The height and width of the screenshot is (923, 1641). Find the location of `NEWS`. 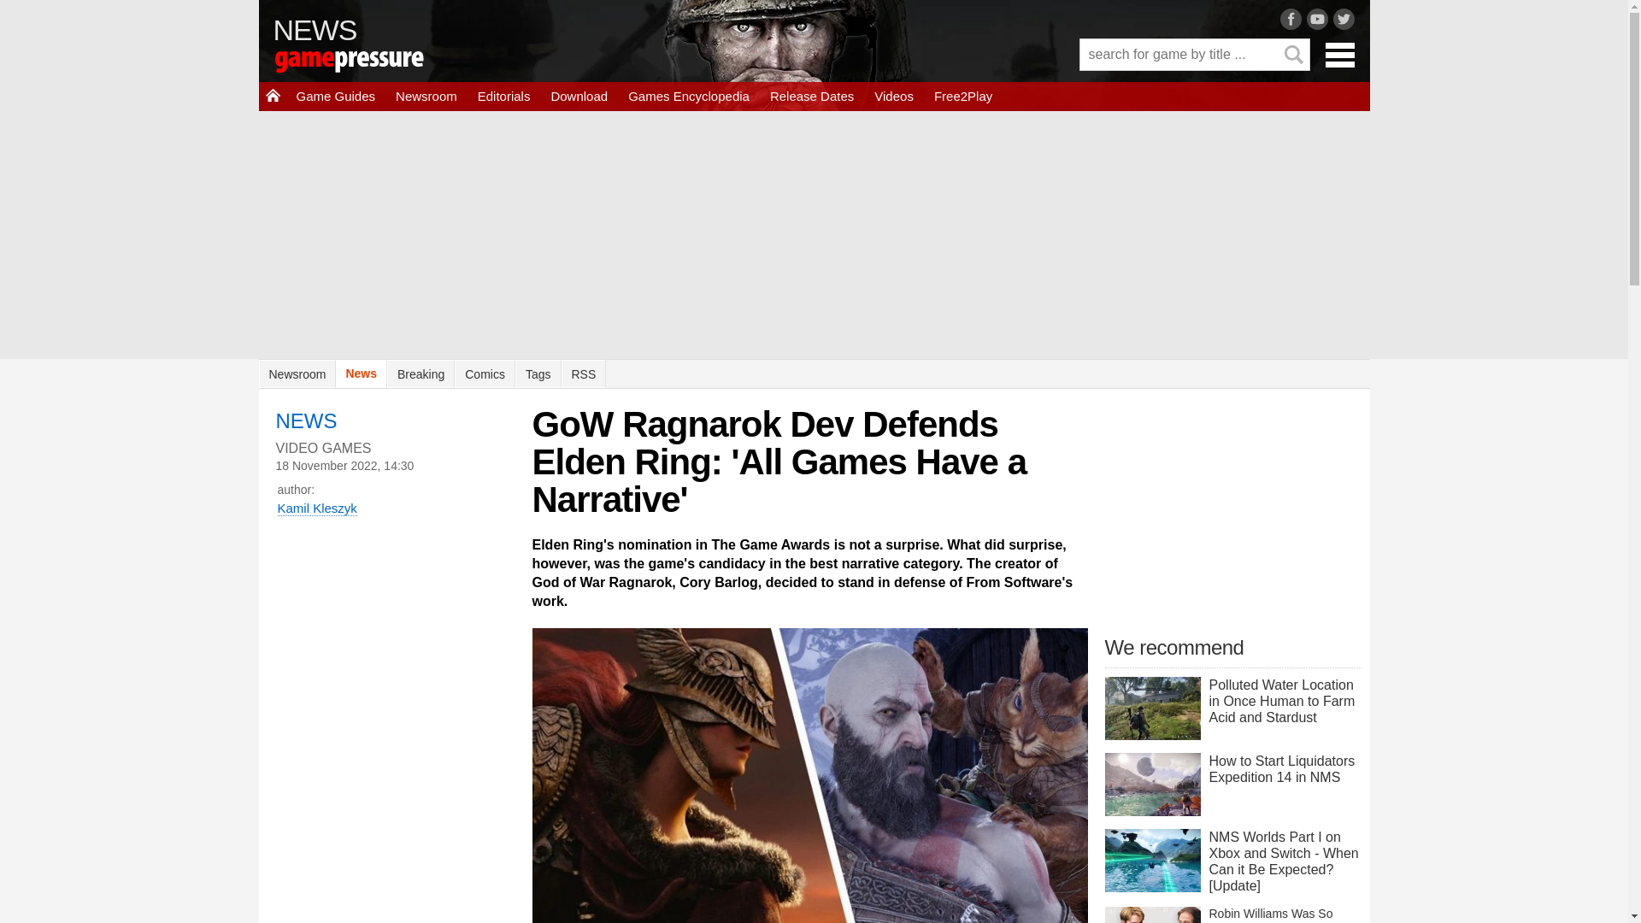

NEWS is located at coordinates (315, 29).